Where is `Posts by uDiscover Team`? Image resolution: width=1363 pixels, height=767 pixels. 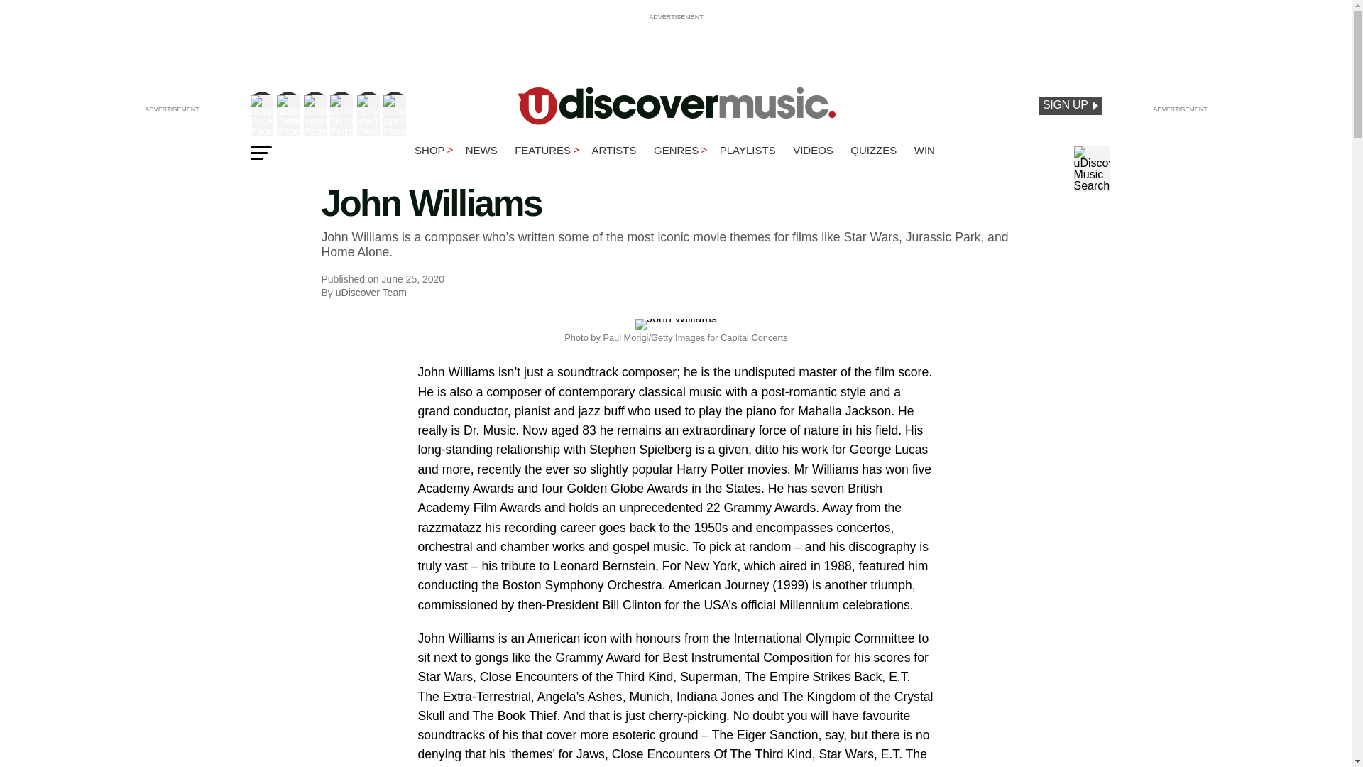
Posts by uDiscover Team is located at coordinates (371, 293).